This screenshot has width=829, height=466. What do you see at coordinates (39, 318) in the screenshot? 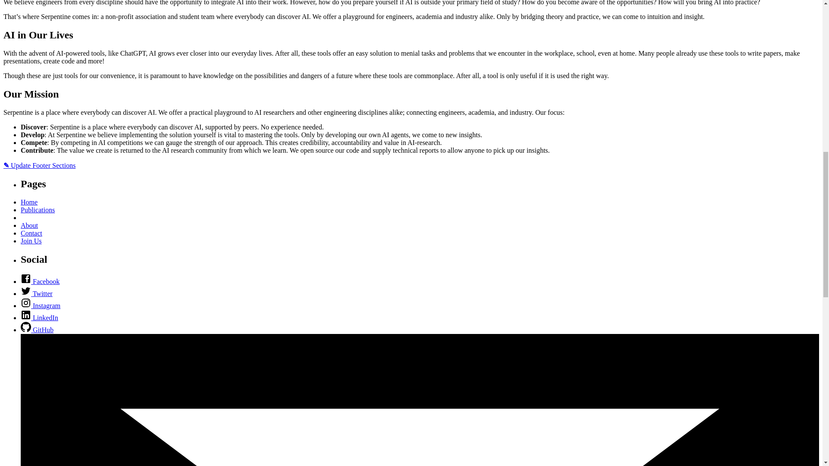
I see `LinkedIn` at bounding box center [39, 318].